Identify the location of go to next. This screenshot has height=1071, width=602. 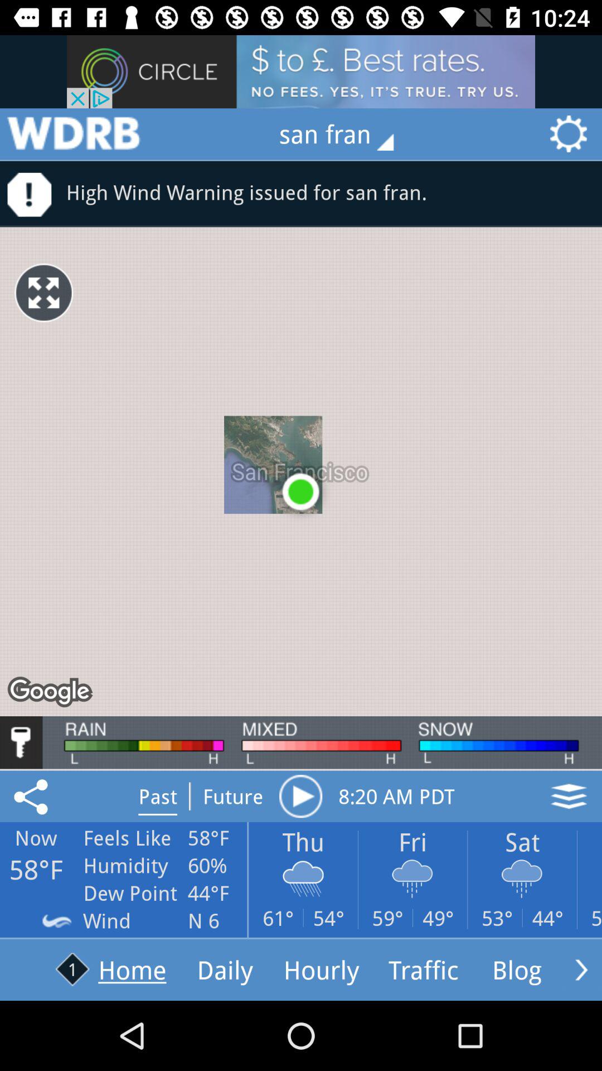
(581, 969).